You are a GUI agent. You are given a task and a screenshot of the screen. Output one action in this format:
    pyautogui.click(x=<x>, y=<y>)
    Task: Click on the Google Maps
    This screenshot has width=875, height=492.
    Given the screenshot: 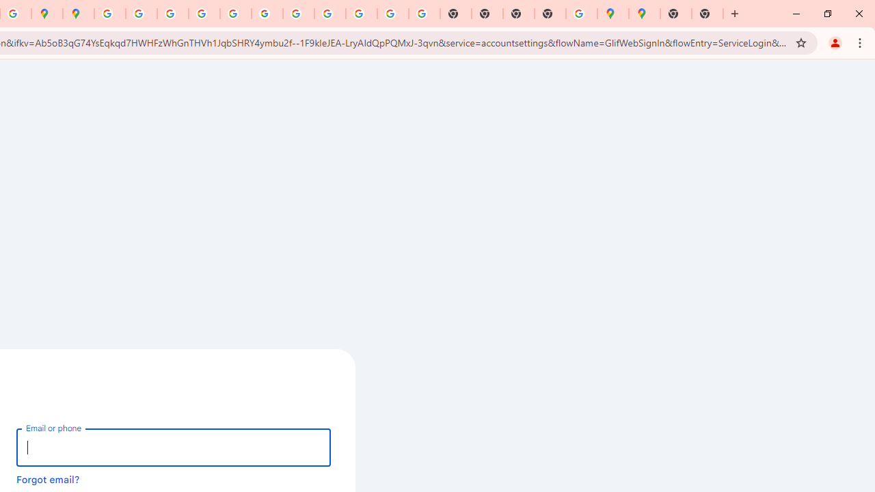 What is the action you would take?
    pyautogui.click(x=613, y=14)
    